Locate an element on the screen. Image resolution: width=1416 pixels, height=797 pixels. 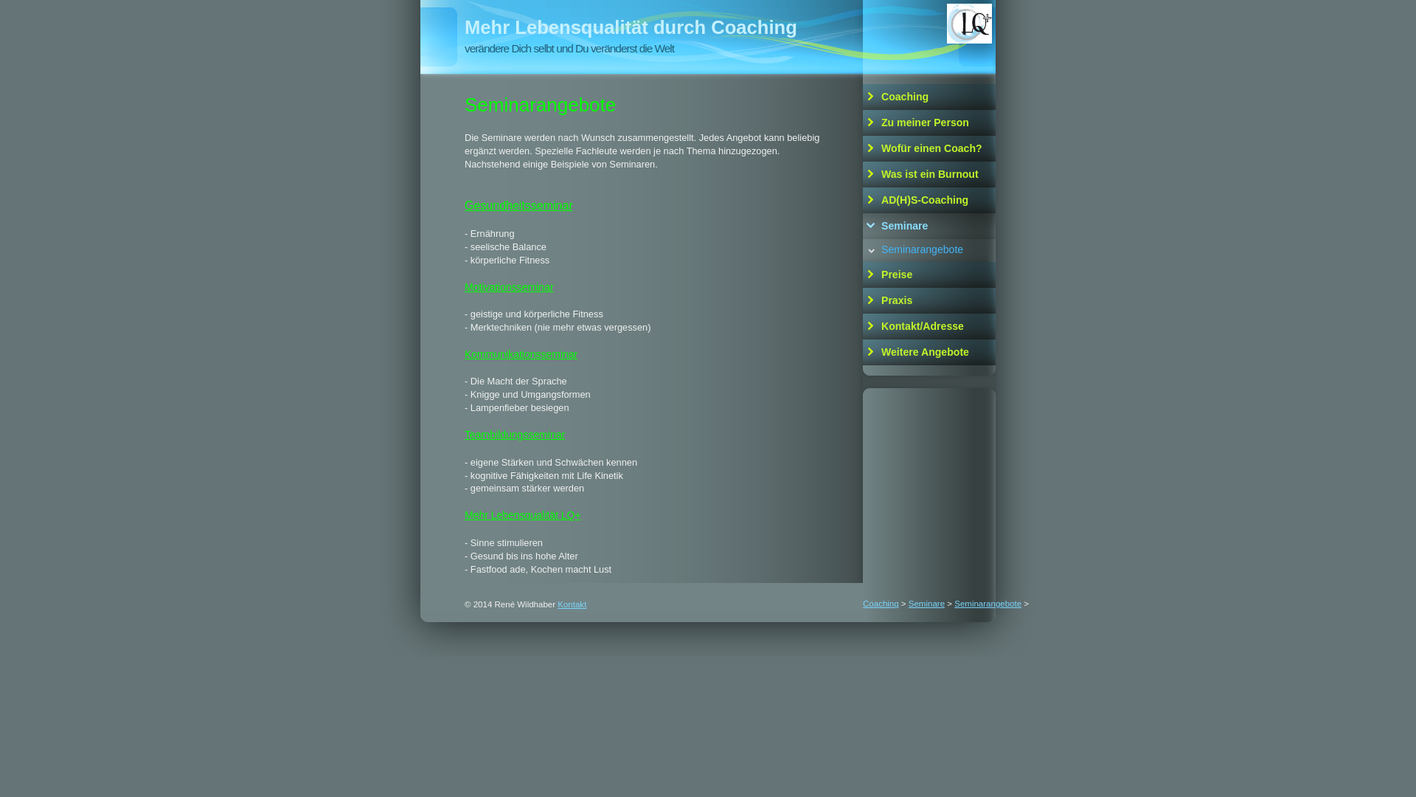
Weitere Angebote is located at coordinates (929, 353).